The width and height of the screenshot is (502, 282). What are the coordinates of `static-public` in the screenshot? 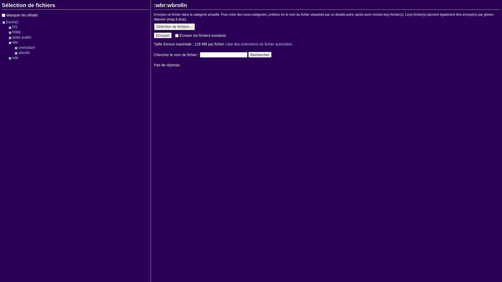 It's located at (22, 37).